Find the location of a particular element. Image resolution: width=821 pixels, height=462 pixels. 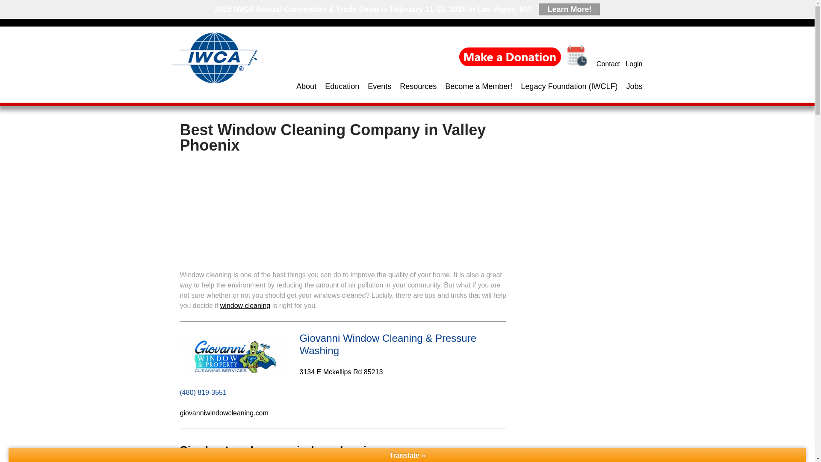

About is located at coordinates (302, 86).